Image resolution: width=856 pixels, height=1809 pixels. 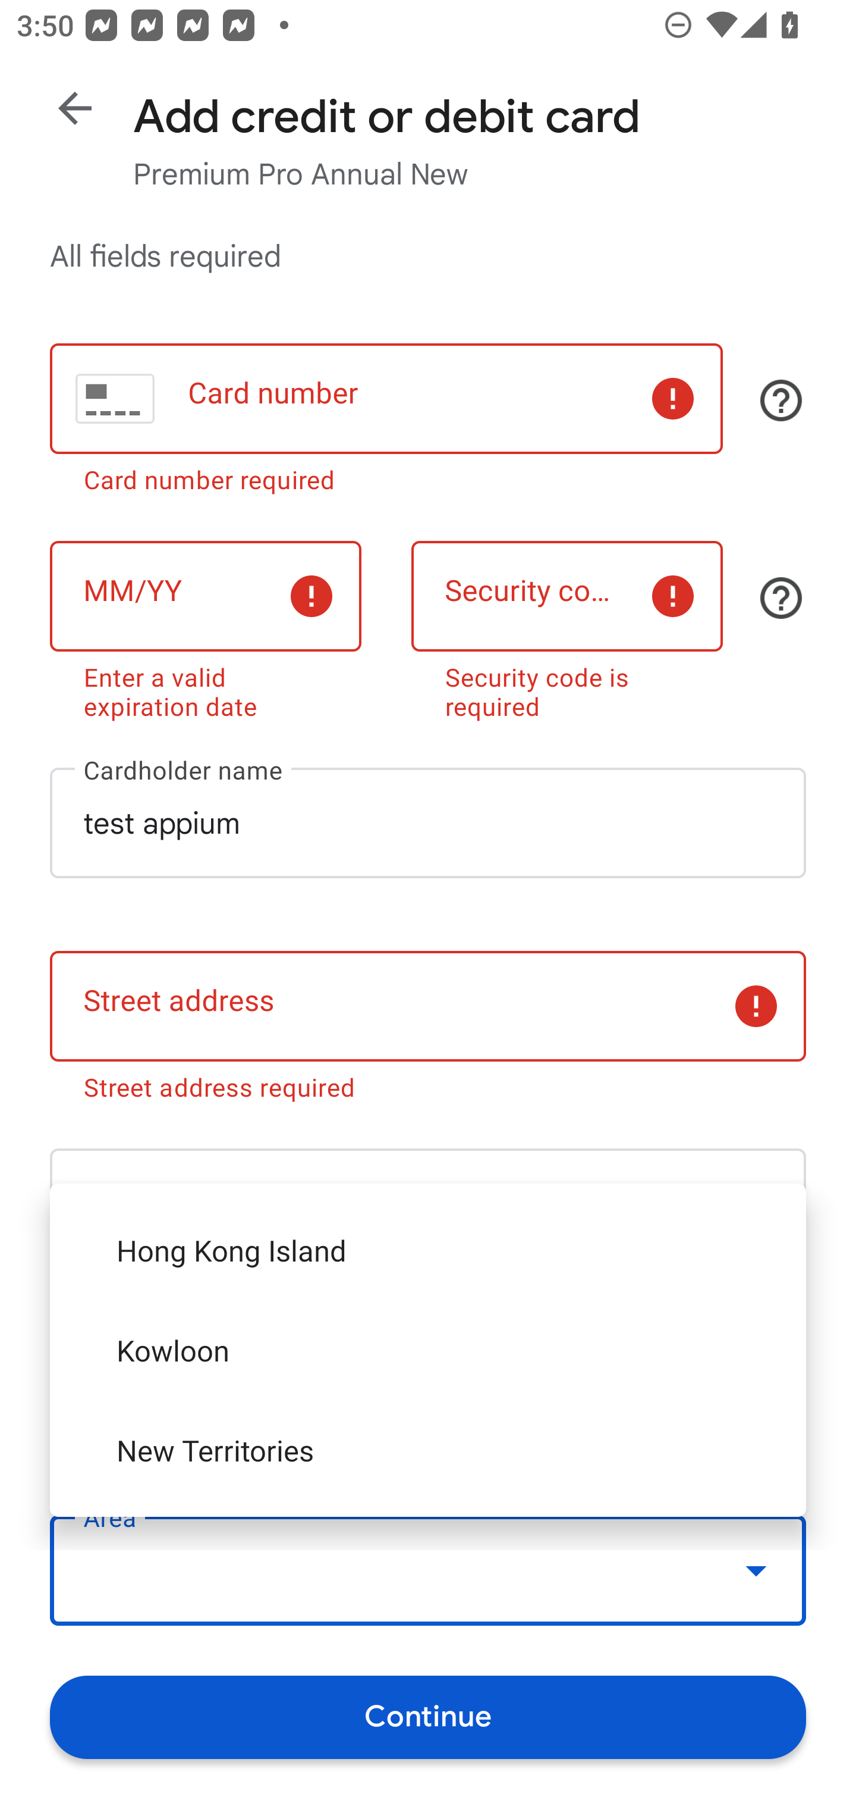 What do you see at coordinates (756, 1570) in the screenshot?
I see `Show dropdown menu` at bounding box center [756, 1570].